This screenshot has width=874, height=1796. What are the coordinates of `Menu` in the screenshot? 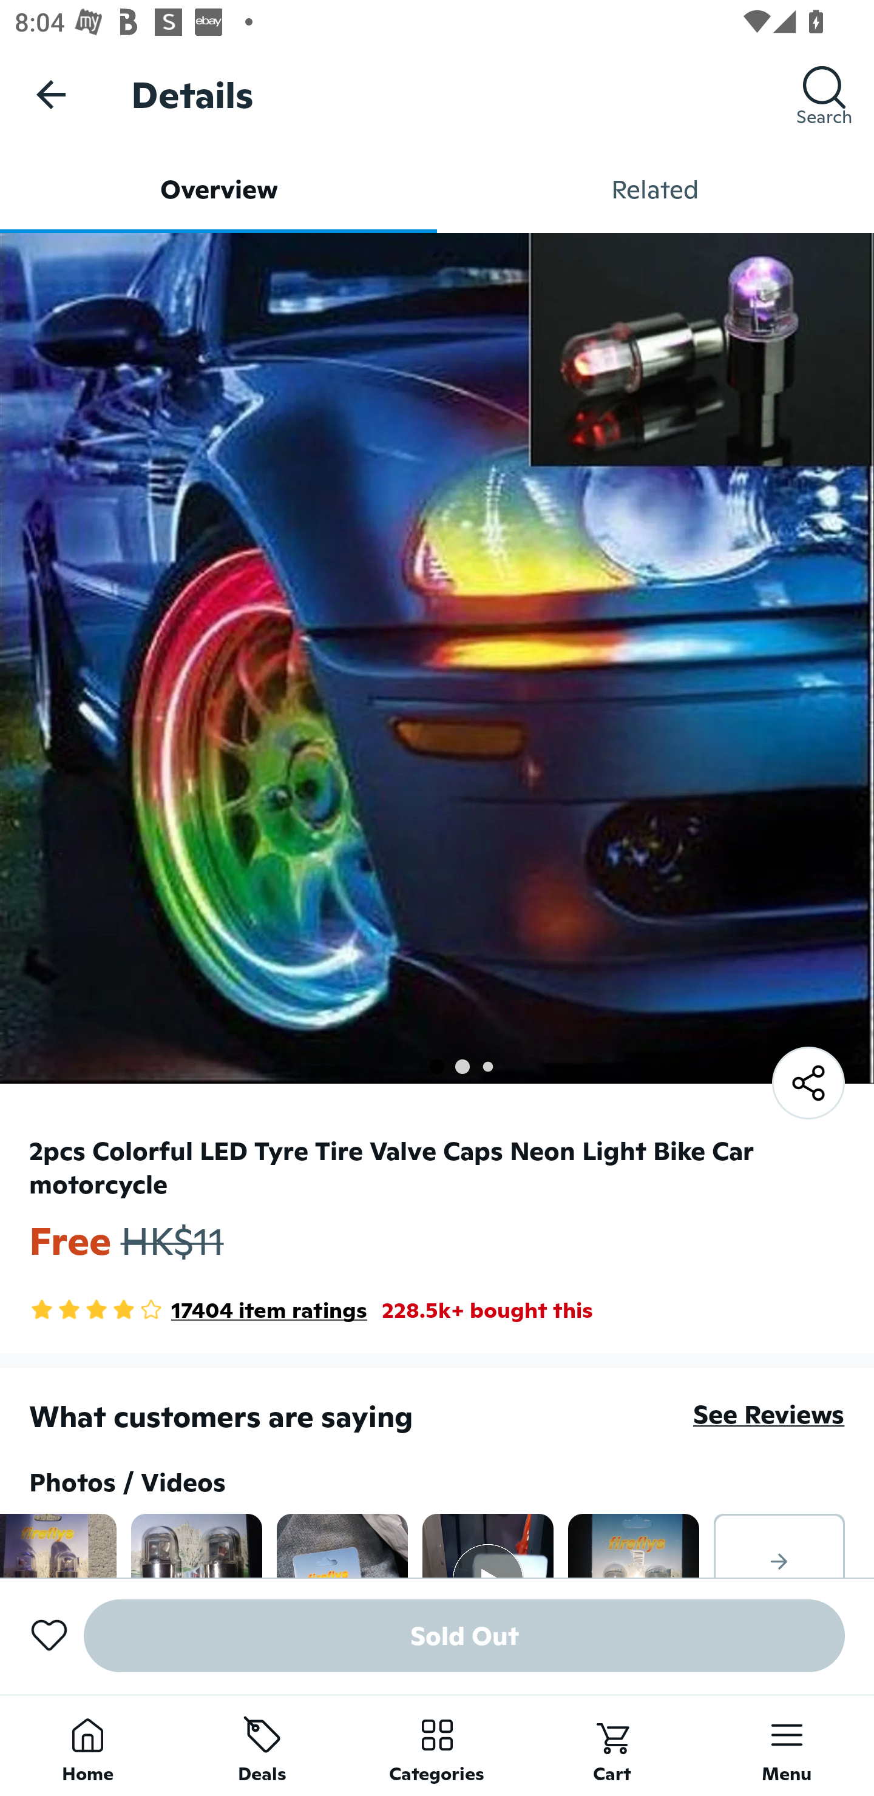 It's located at (787, 1745).